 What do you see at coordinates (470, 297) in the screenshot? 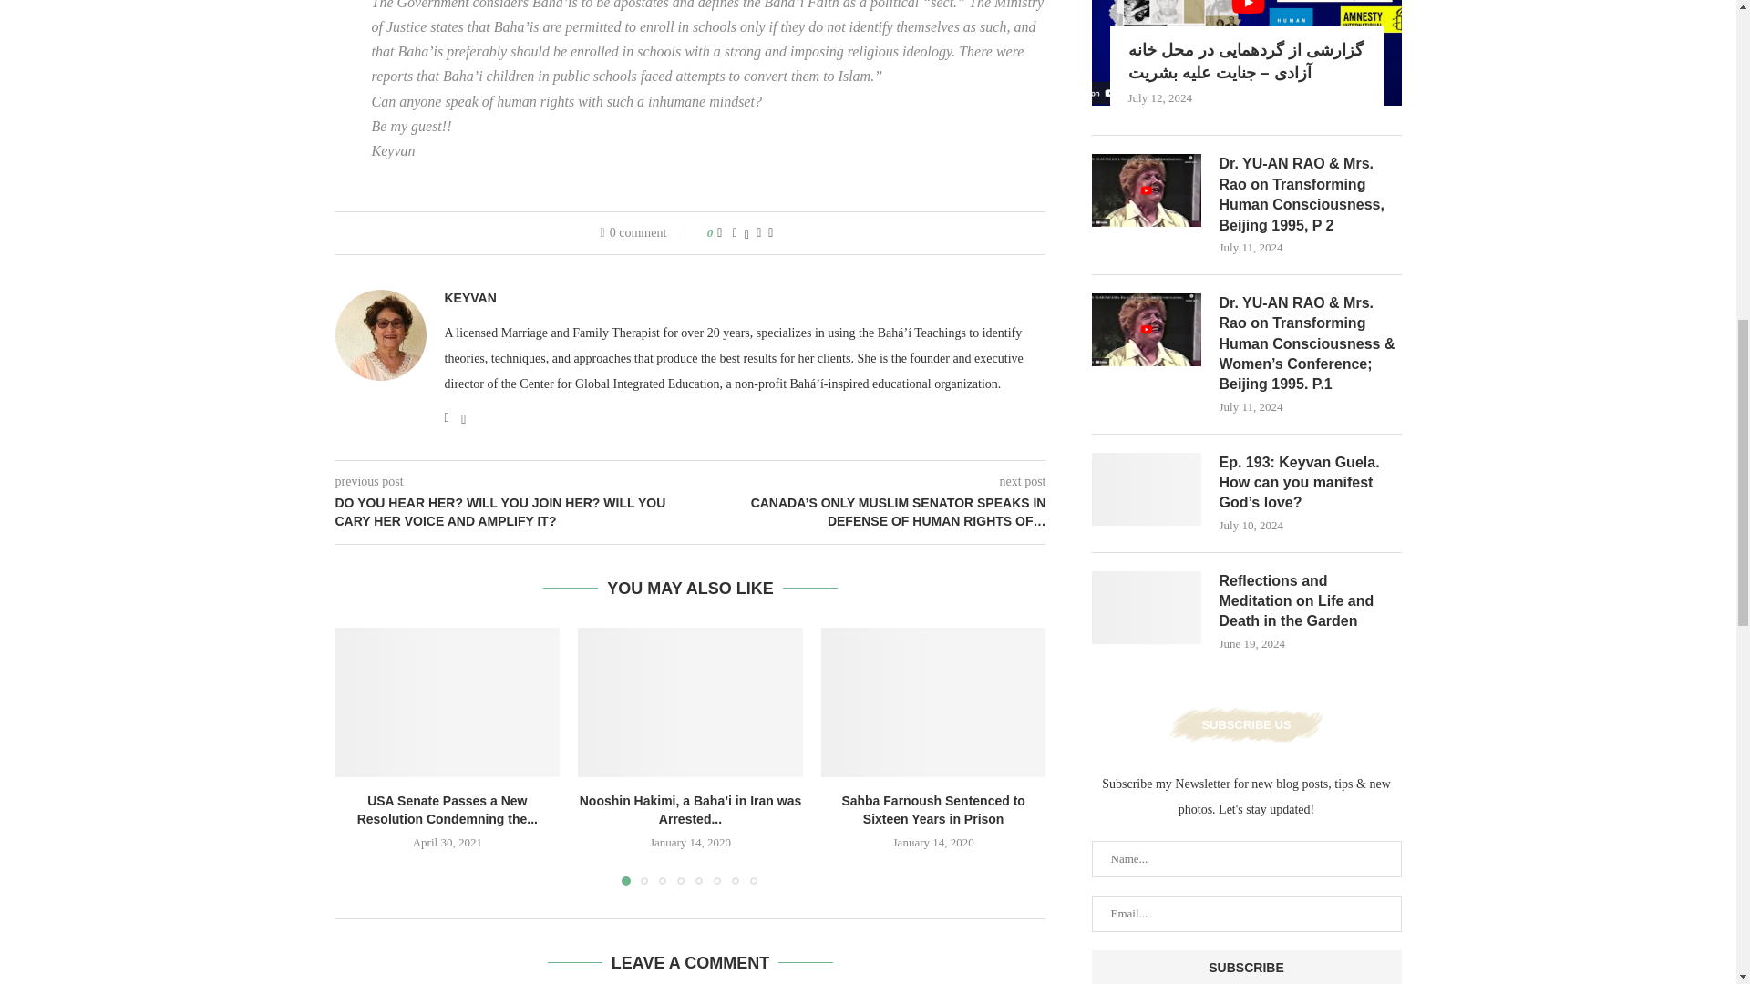
I see `Author keyvan` at bounding box center [470, 297].